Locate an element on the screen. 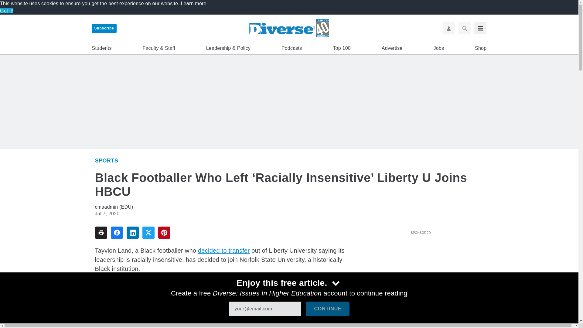 This screenshot has width=583, height=328. Subscribe is located at coordinates (104, 28).